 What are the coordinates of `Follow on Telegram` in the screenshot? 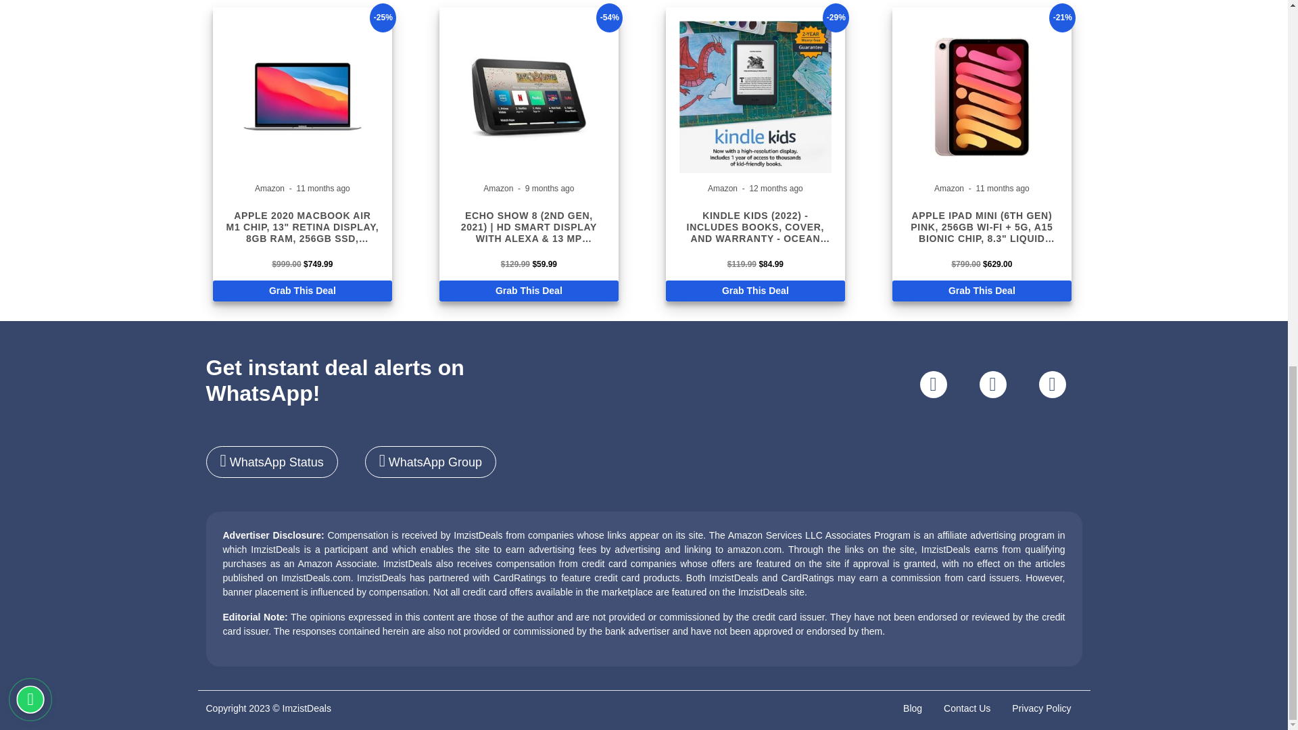 It's located at (1052, 384).